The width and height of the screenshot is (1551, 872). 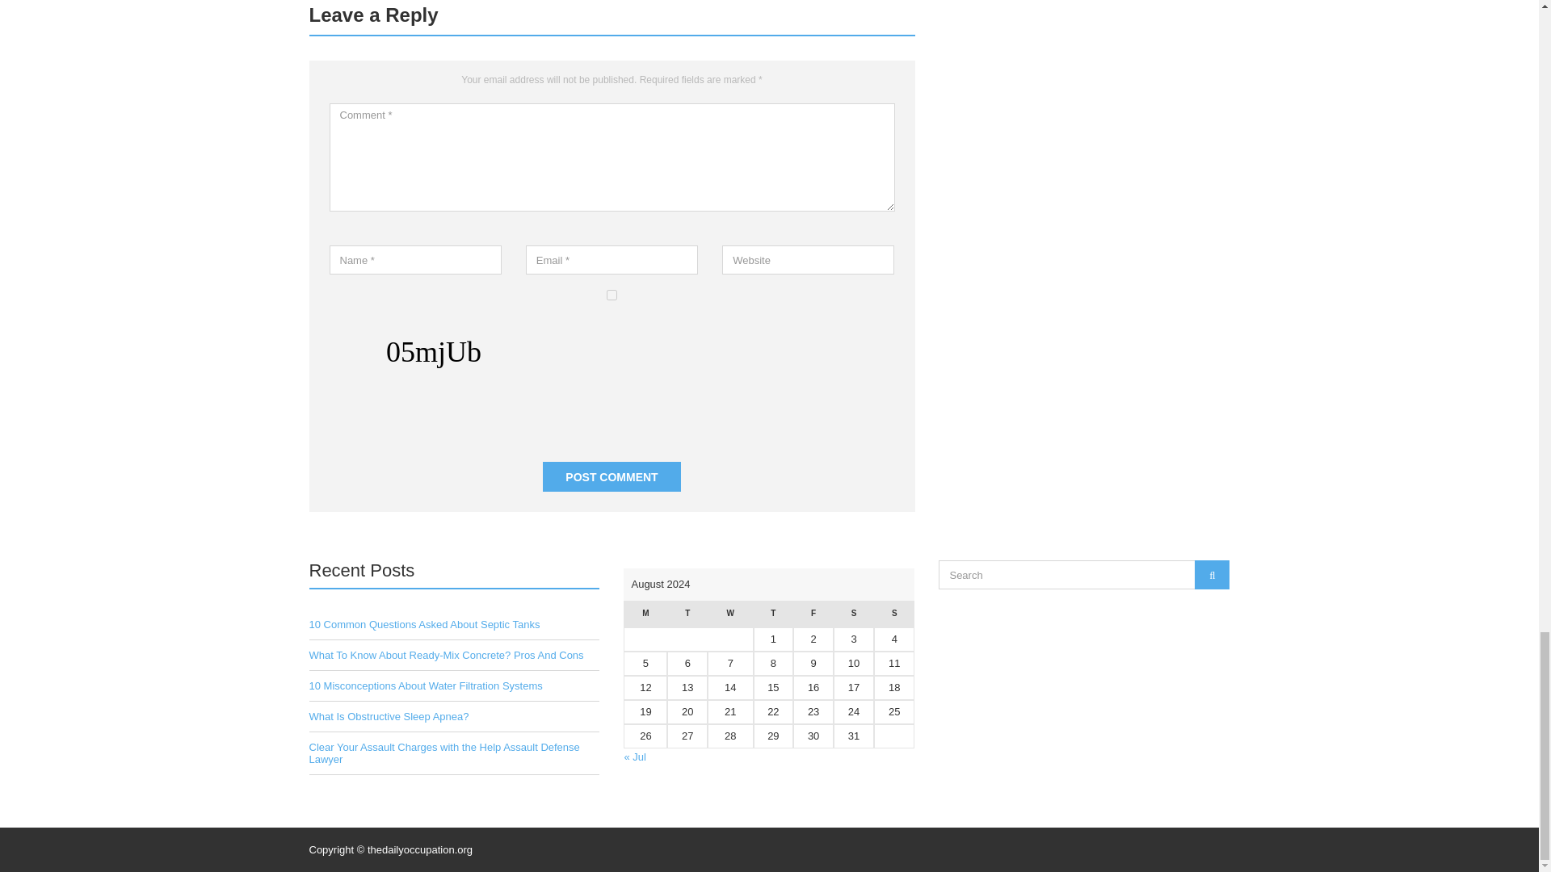 What do you see at coordinates (687, 614) in the screenshot?
I see `Tuesday` at bounding box center [687, 614].